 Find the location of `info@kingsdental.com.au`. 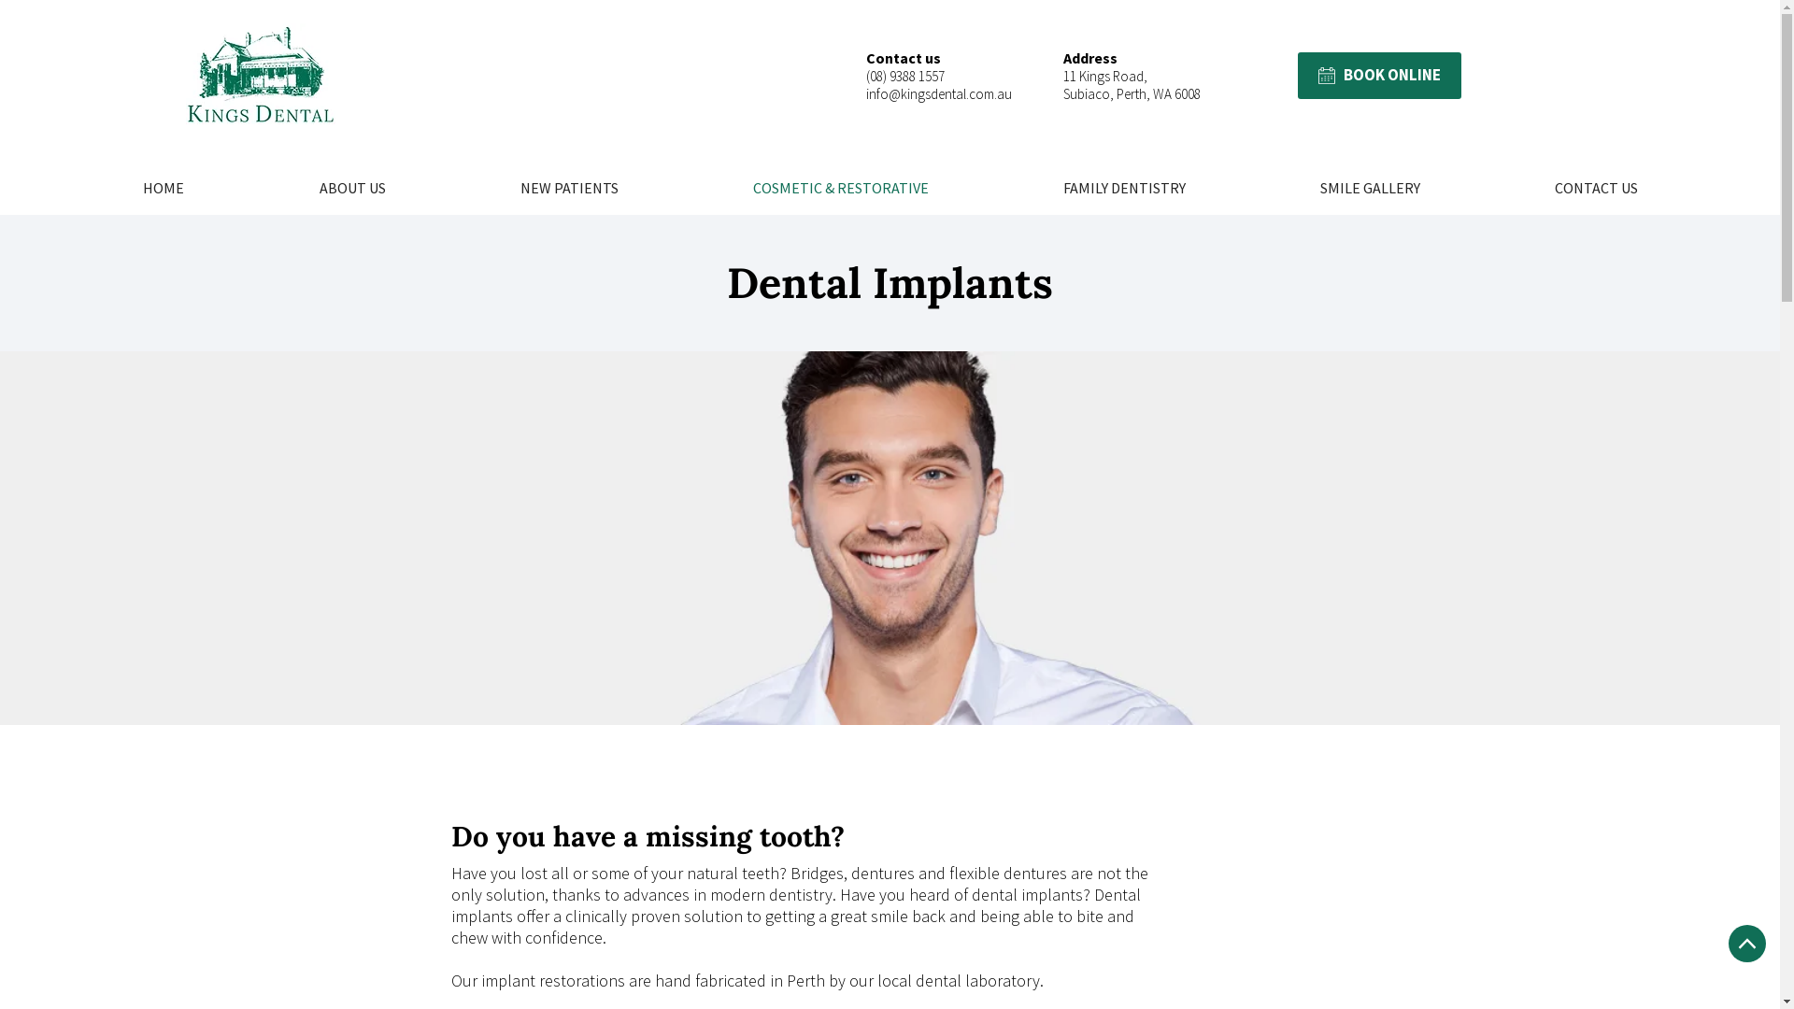

info@kingsdental.com.au is located at coordinates (939, 93).